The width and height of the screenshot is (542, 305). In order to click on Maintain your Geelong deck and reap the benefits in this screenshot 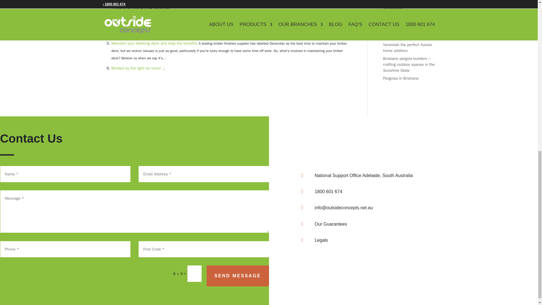, I will do `click(154, 43)`.